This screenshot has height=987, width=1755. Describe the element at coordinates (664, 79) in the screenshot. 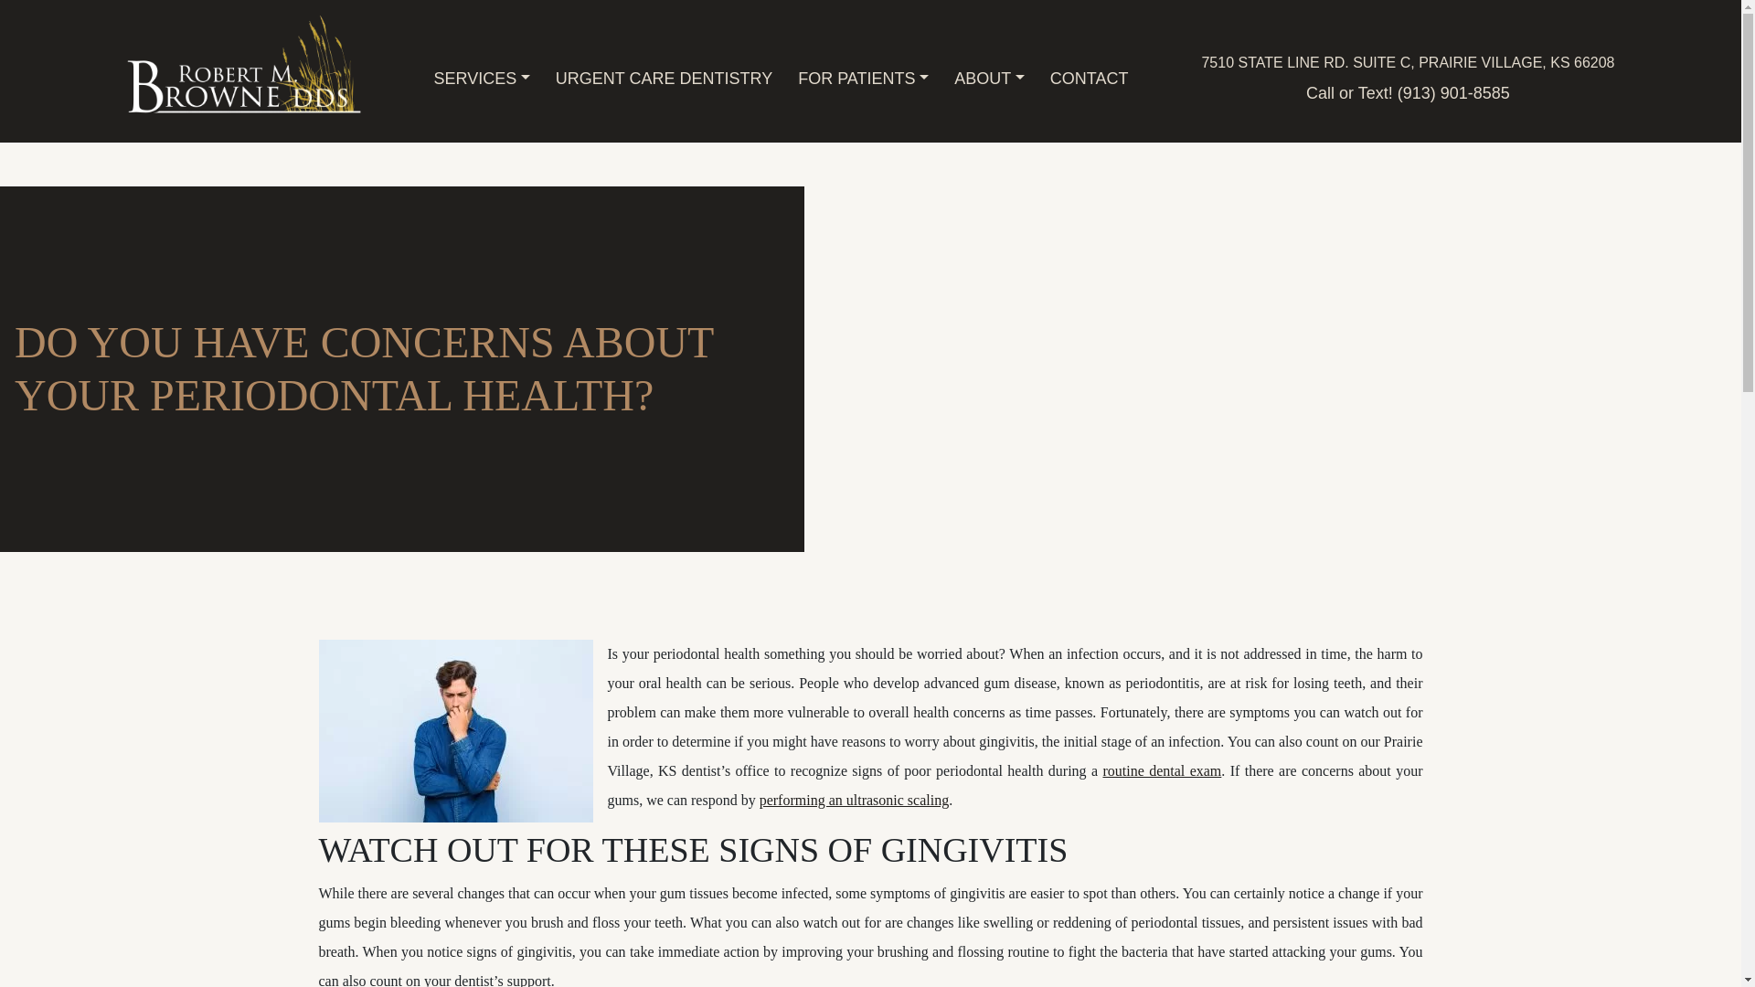

I see `URGENT CARE DENTISTRY` at that location.